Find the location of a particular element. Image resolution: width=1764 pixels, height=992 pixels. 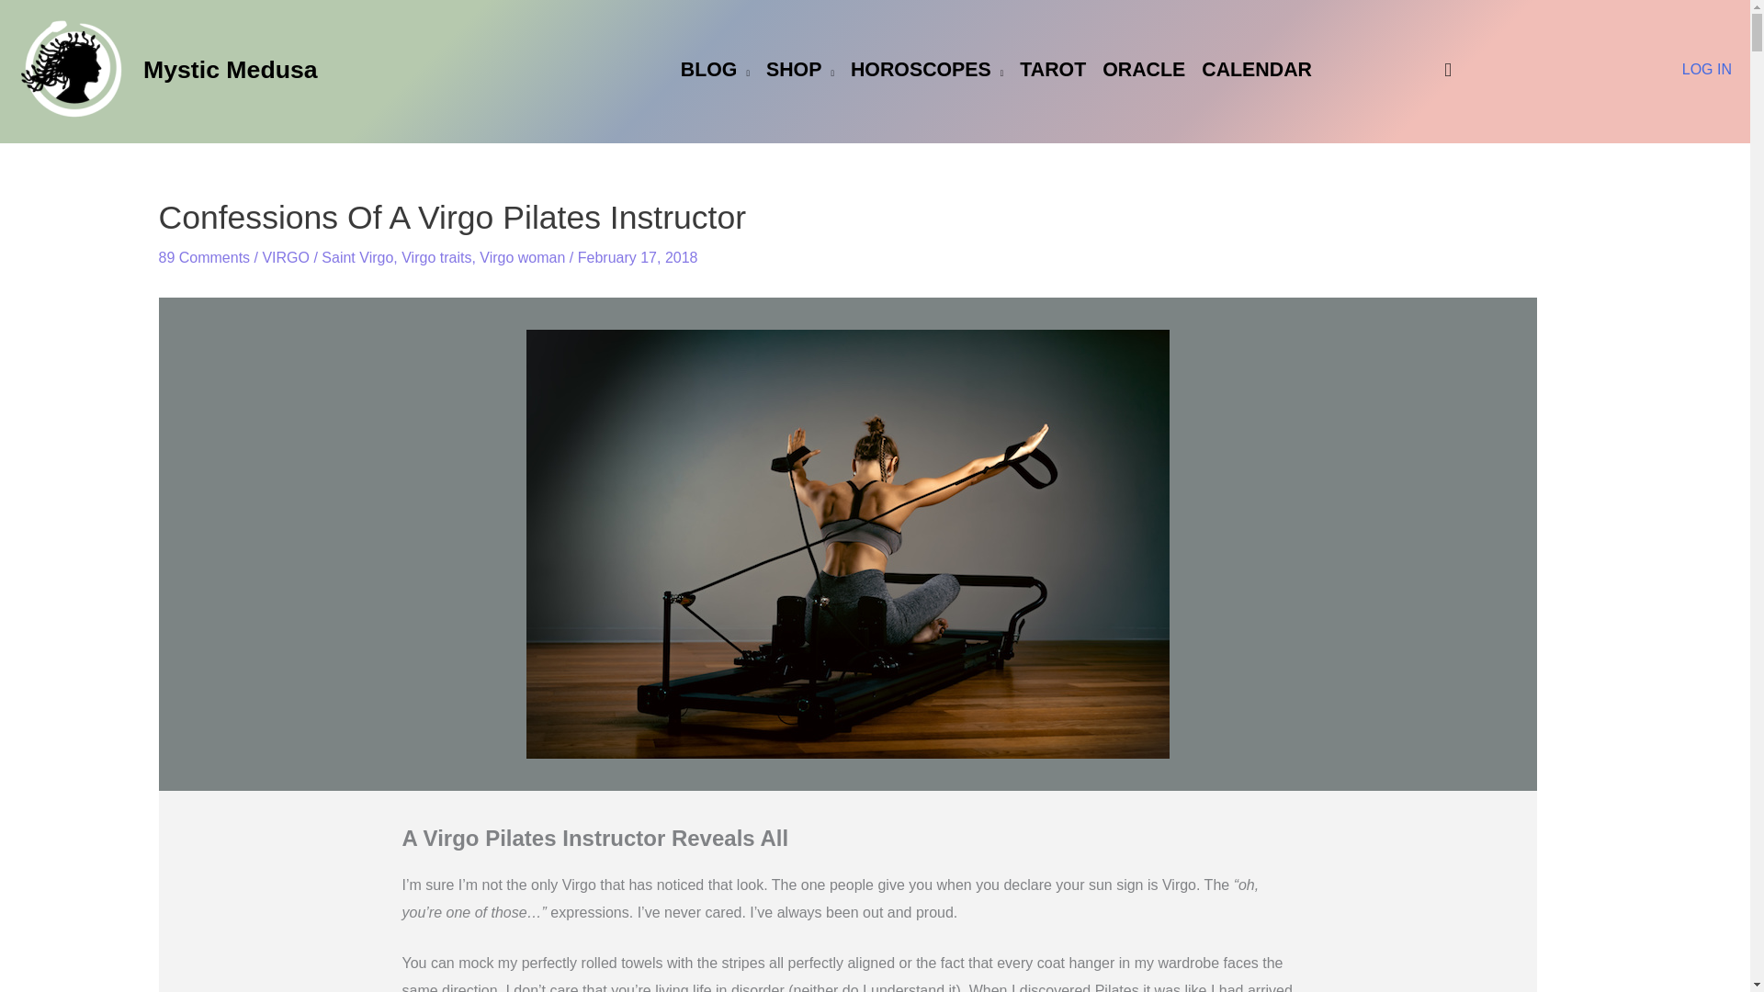

Virgo traits is located at coordinates (435, 257).